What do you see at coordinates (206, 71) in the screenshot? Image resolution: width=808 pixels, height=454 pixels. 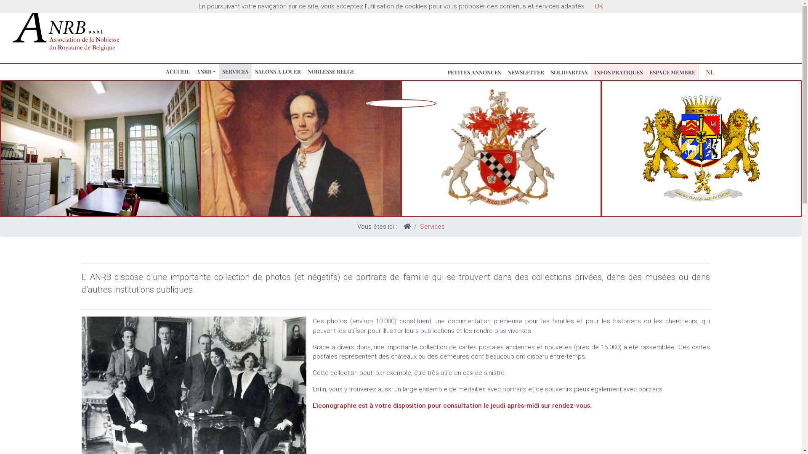 I see `ANRB` at bounding box center [206, 71].